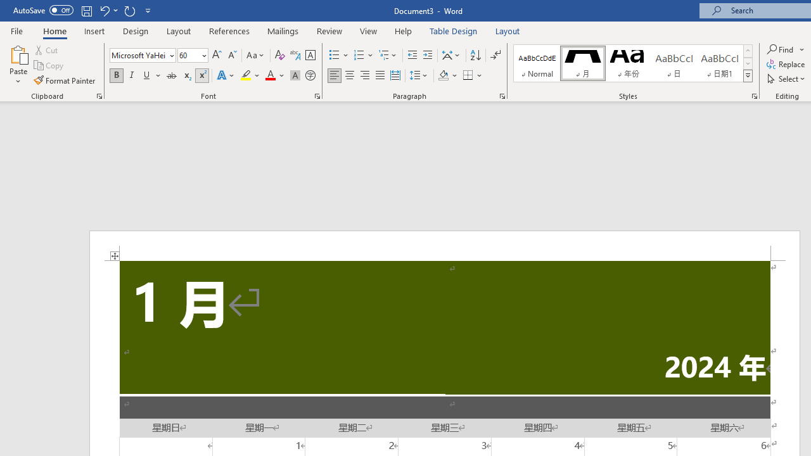 The width and height of the screenshot is (811, 456). I want to click on Styles, so click(748, 76).